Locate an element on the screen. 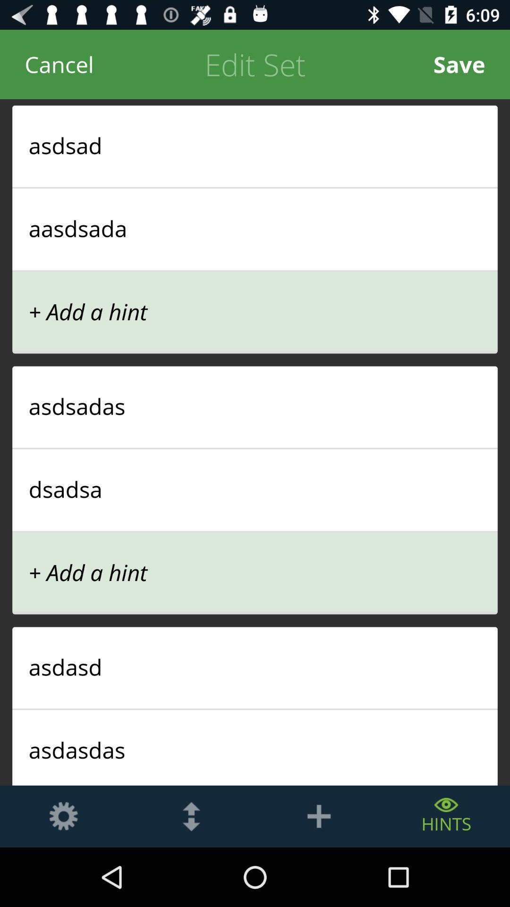 The image size is (510, 907). flip until the asdsad item is located at coordinates (255, 145).